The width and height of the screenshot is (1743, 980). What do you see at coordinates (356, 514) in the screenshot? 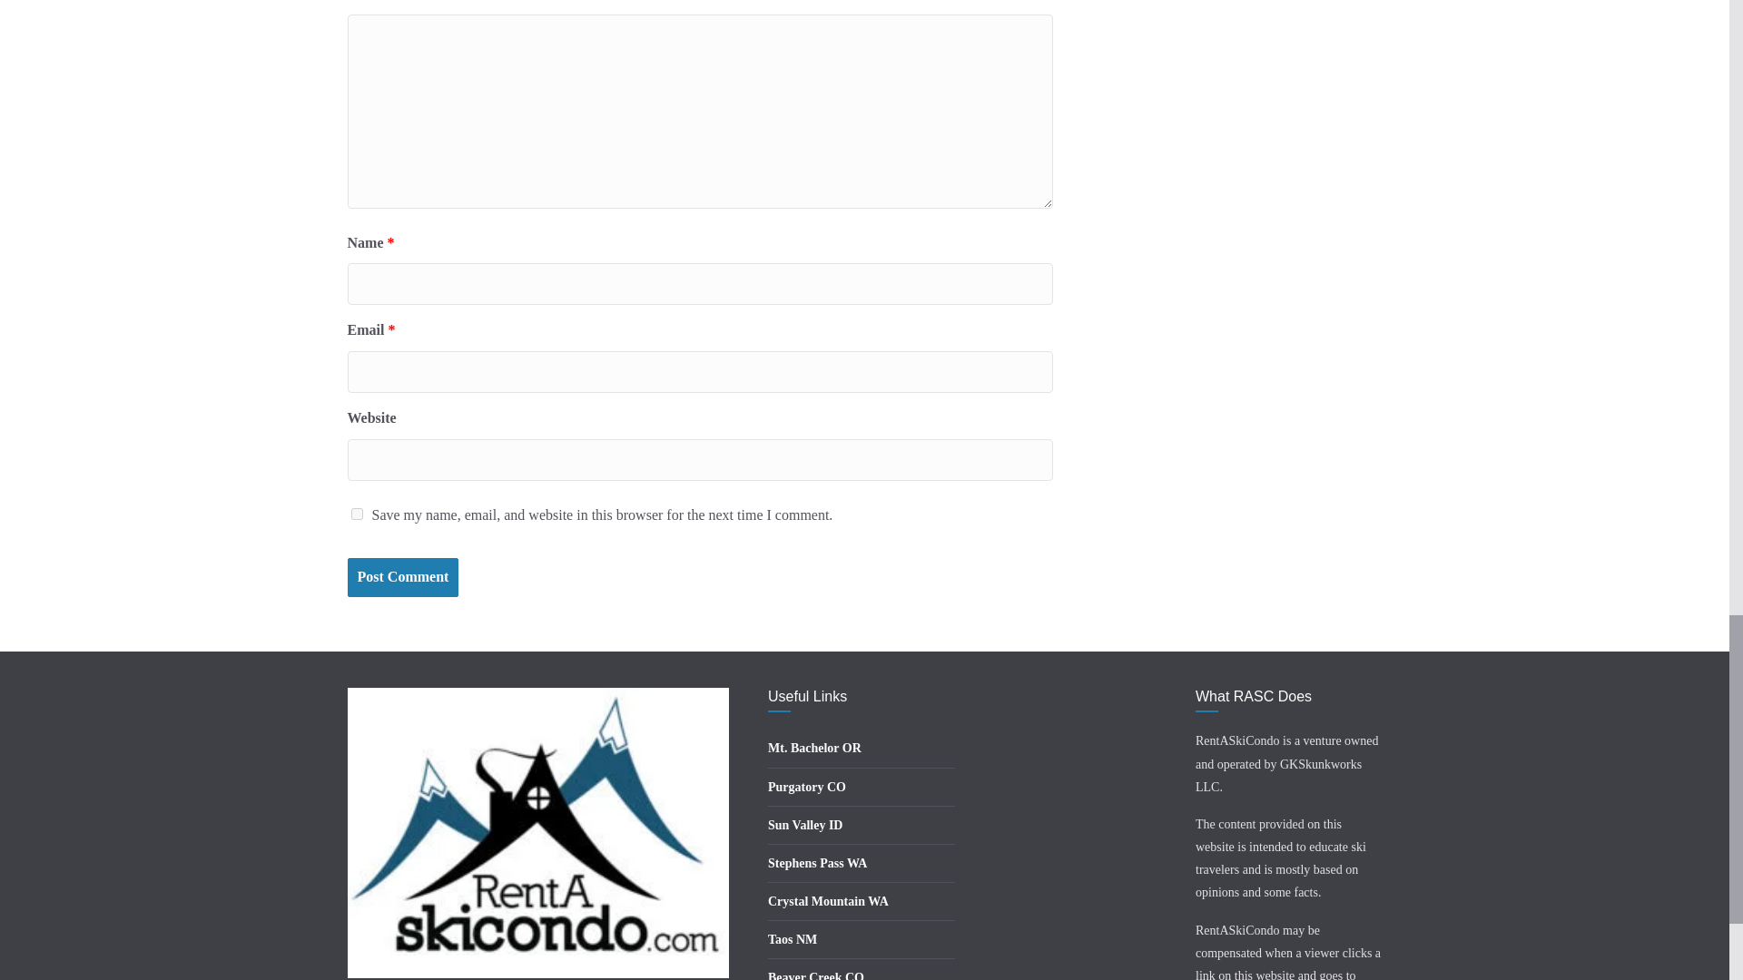
I see `yes` at bounding box center [356, 514].